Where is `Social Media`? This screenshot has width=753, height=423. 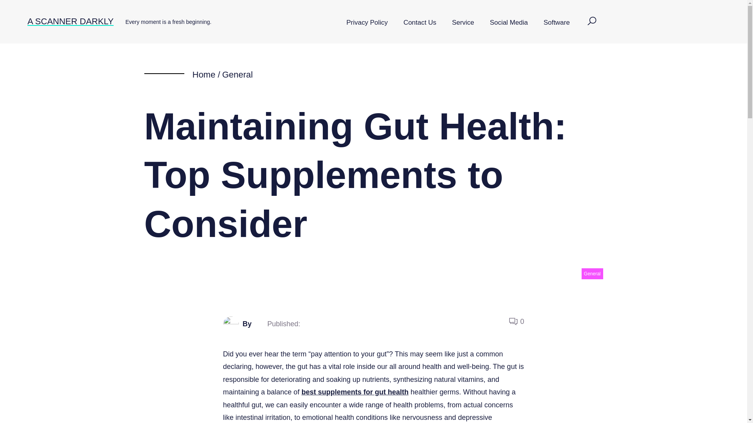 Social Media is located at coordinates (508, 23).